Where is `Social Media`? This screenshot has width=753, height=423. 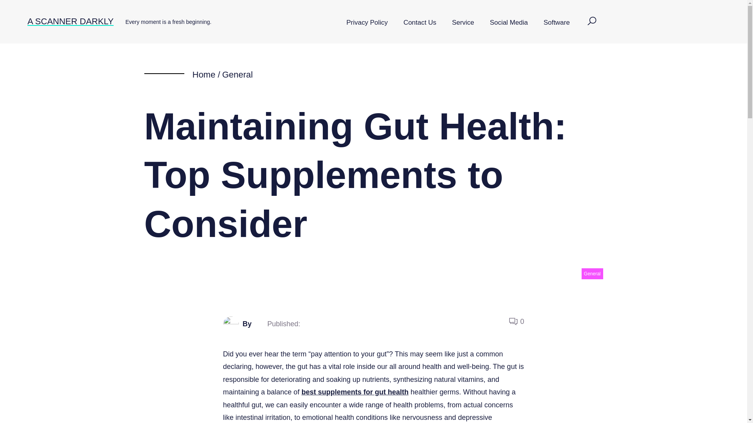 Social Media is located at coordinates (508, 23).